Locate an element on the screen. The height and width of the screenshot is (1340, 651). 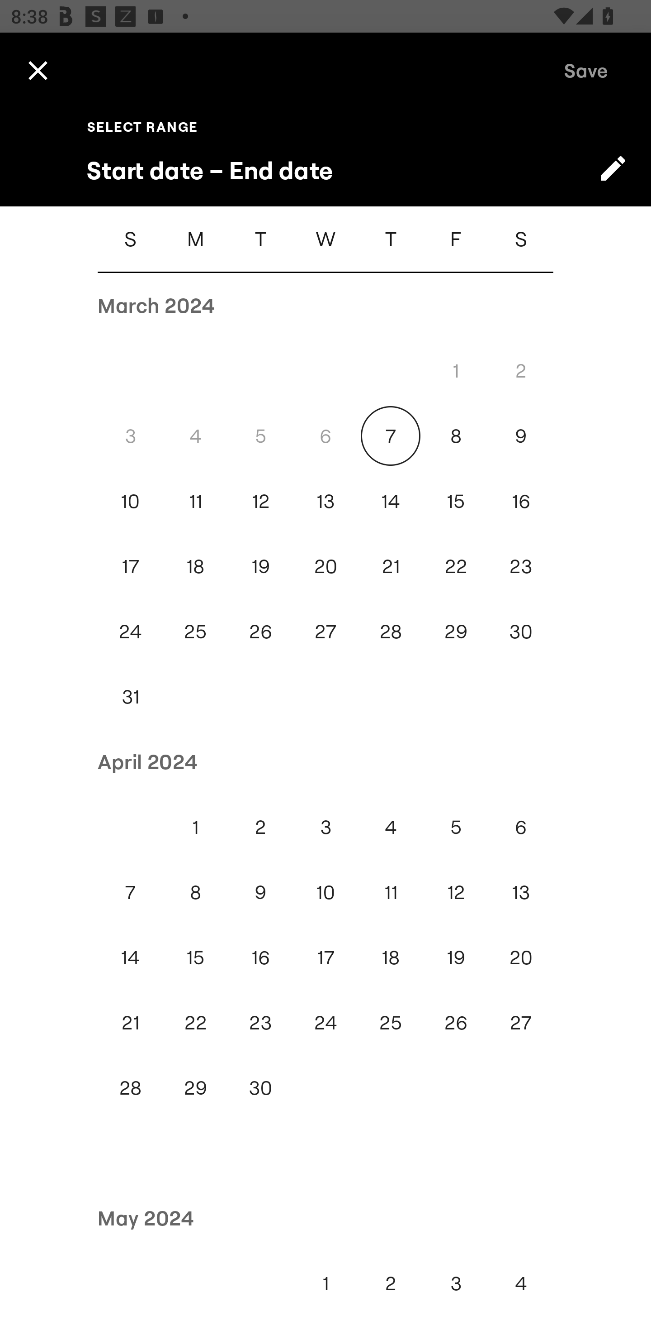
Cancel is located at coordinates (38, 70).